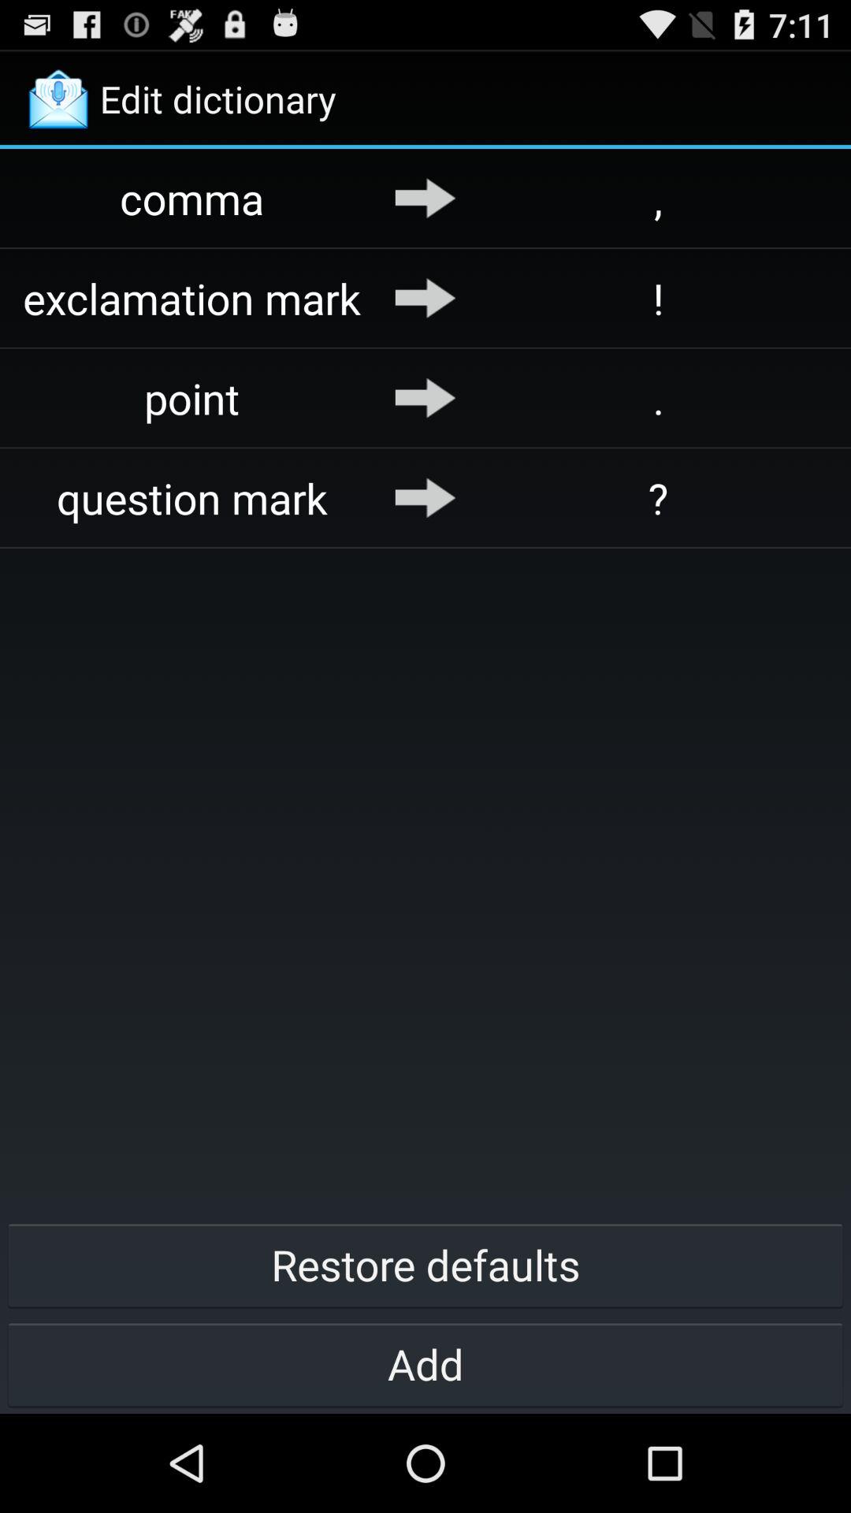 This screenshot has height=1513, width=851. Describe the element at coordinates (659, 397) in the screenshot. I see `turn off icon below ! app` at that location.